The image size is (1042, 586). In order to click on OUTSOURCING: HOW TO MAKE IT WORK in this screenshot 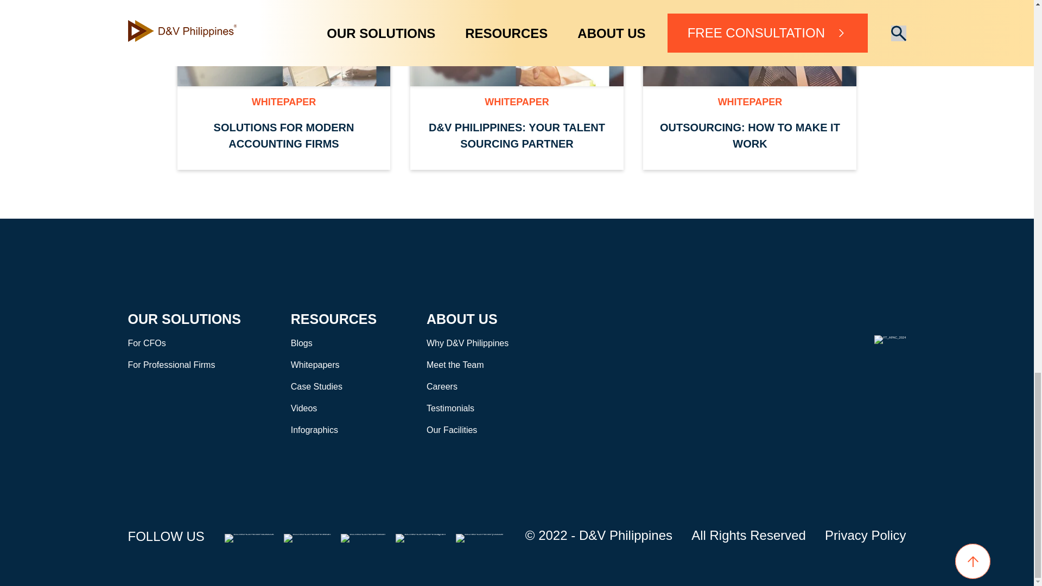, I will do `click(749, 136)`.